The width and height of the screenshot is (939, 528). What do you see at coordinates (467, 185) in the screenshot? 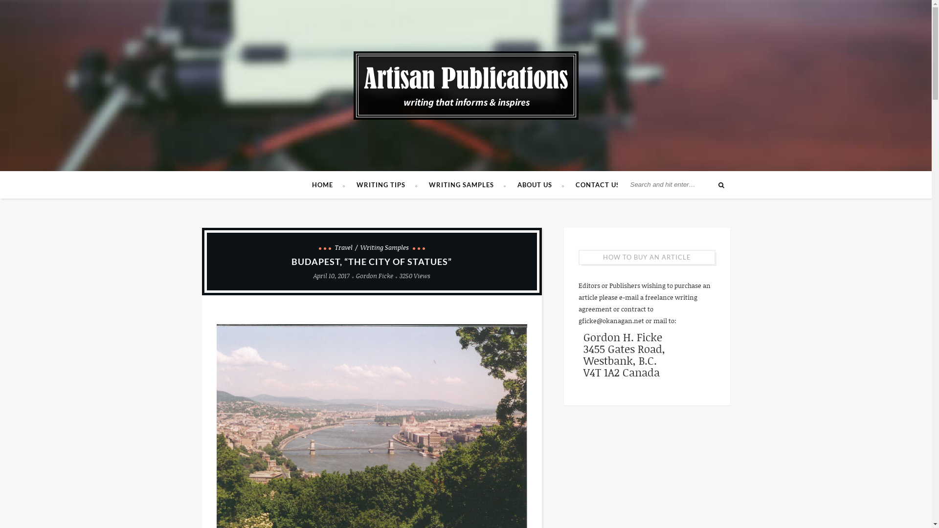
I see `WRITING SAMPLES` at bounding box center [467, 185].